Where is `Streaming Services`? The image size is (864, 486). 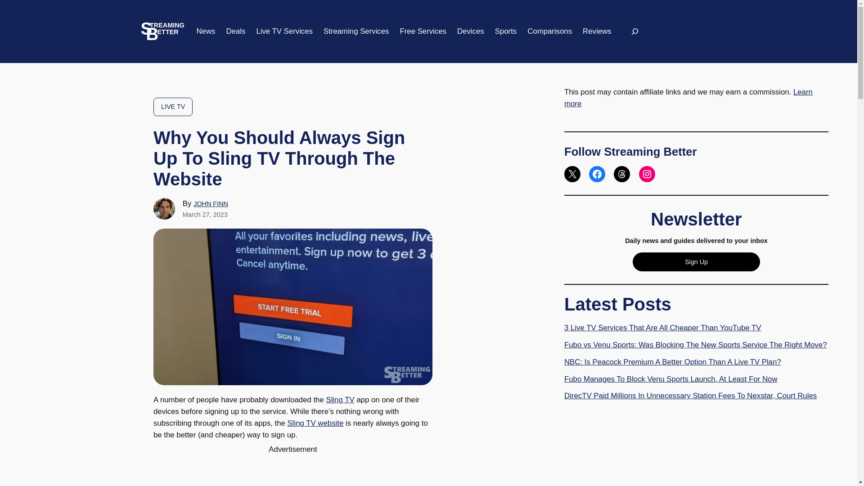
Streaming Services is located at coordinates (356, 31).